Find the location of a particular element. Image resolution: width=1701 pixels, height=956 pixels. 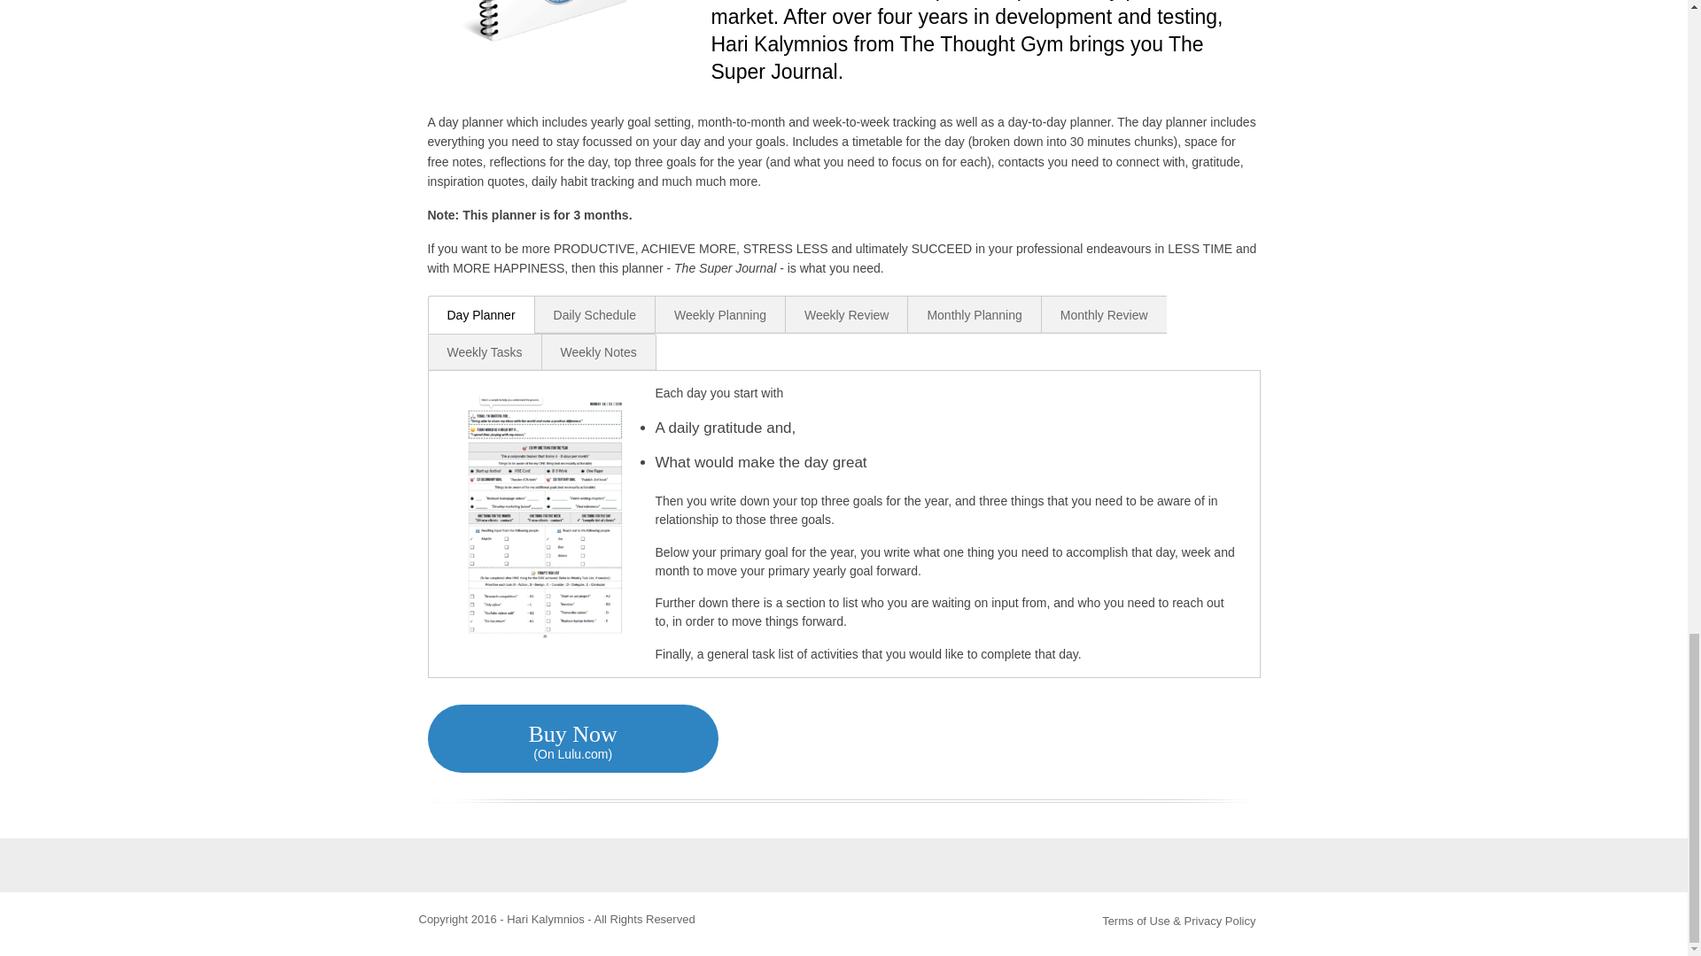

Weekly Notes is located at coordinates (599, 352).